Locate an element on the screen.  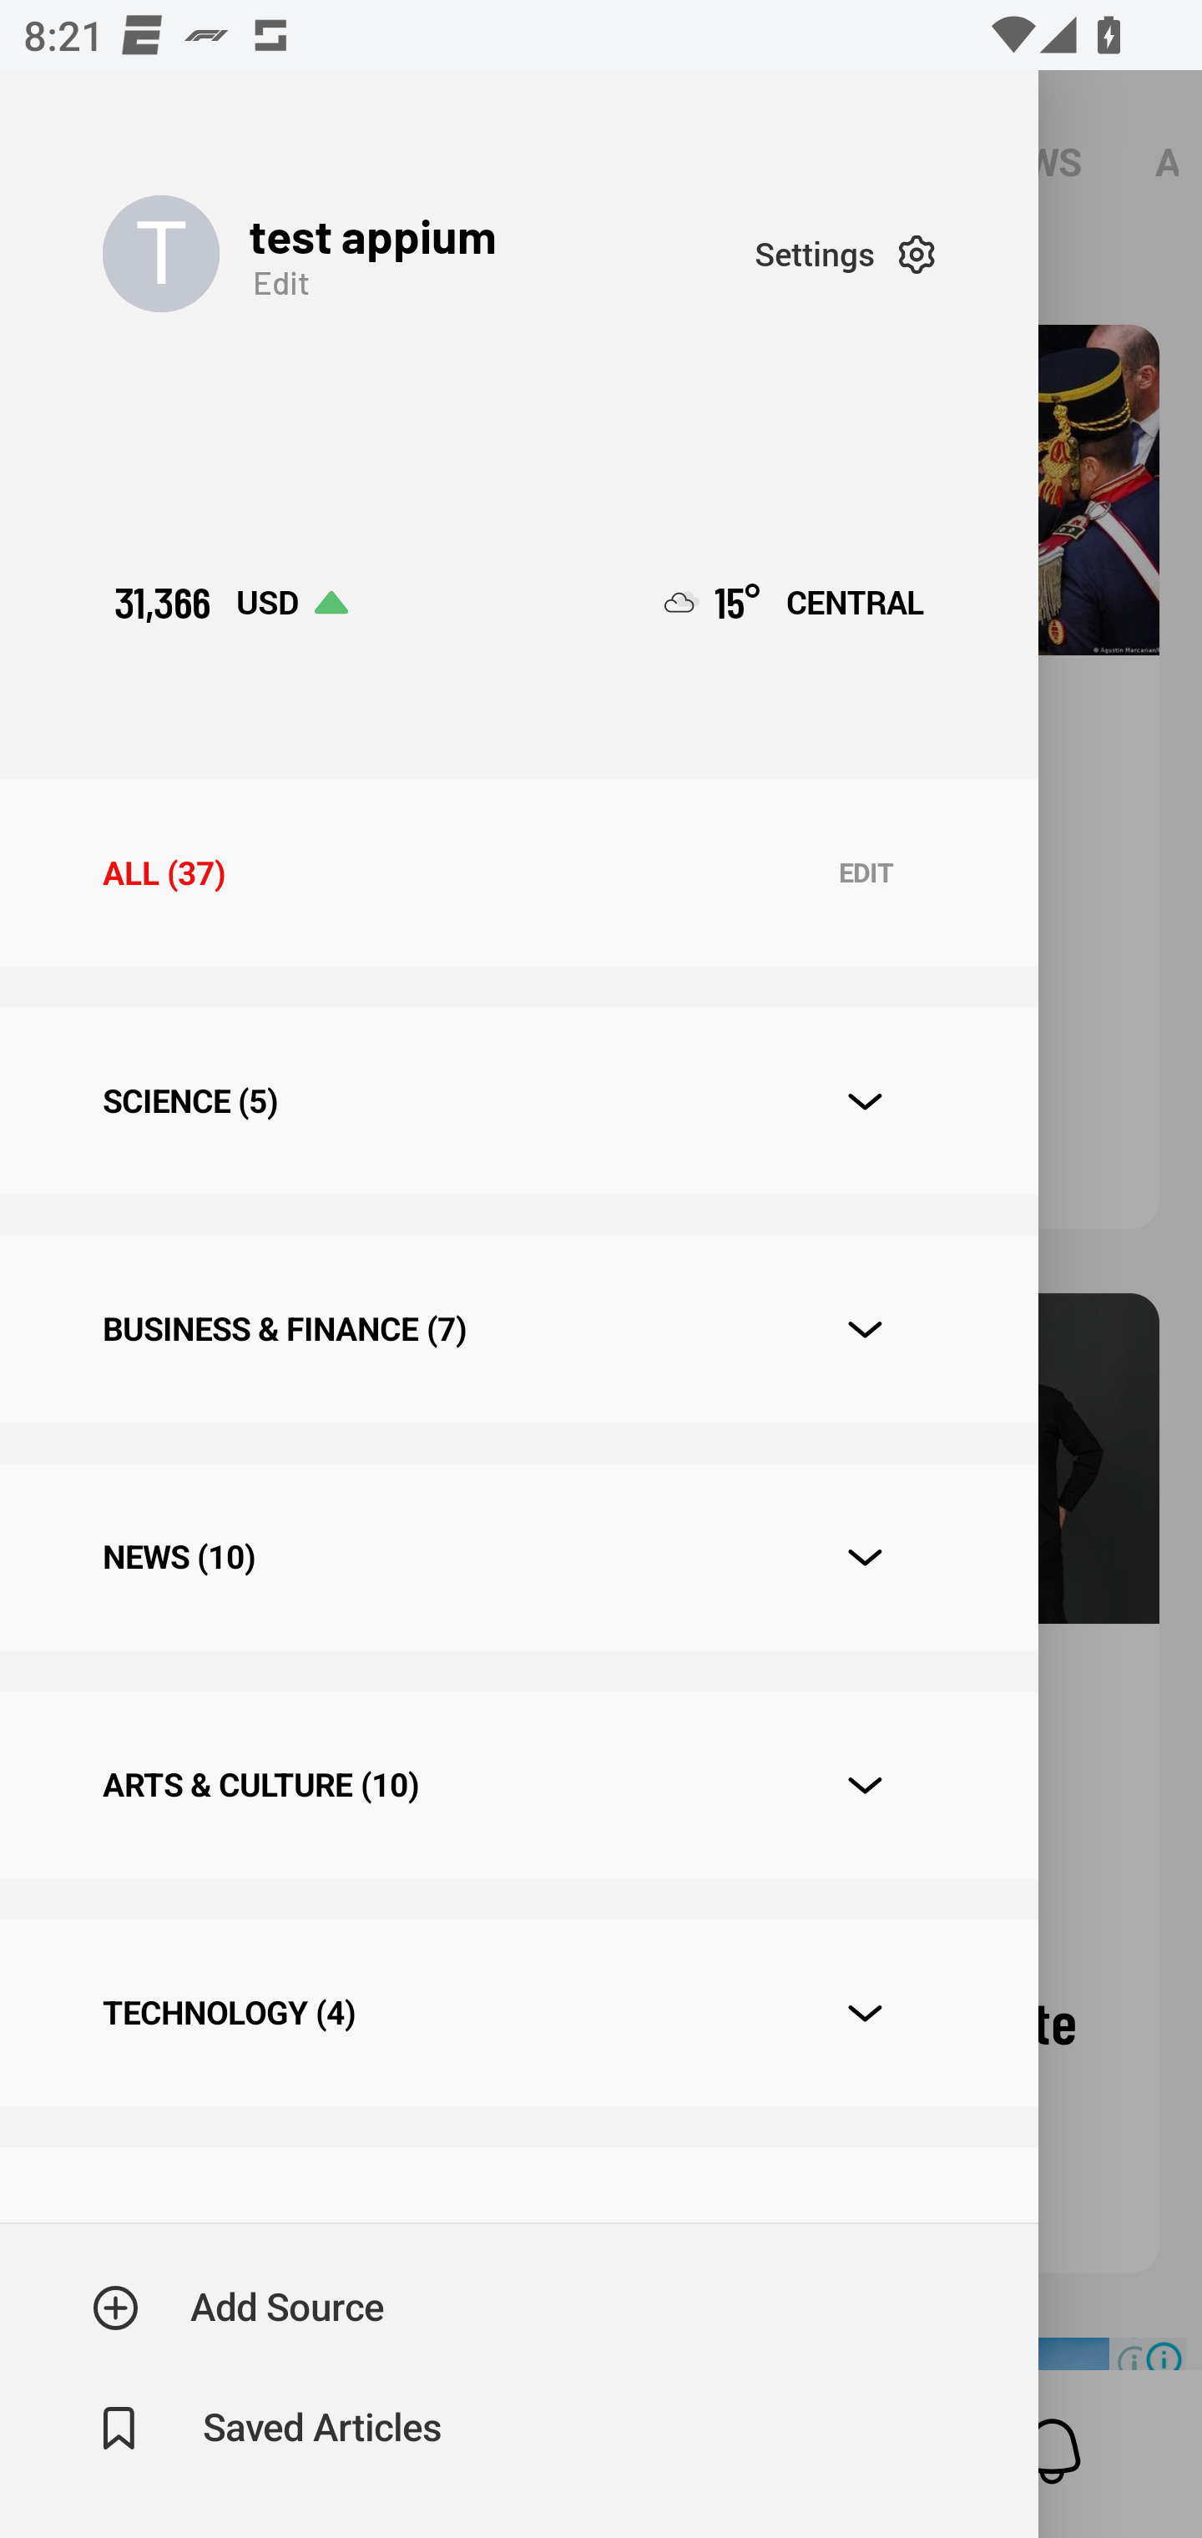
Expand Button is located at coordinates (865, 1329).